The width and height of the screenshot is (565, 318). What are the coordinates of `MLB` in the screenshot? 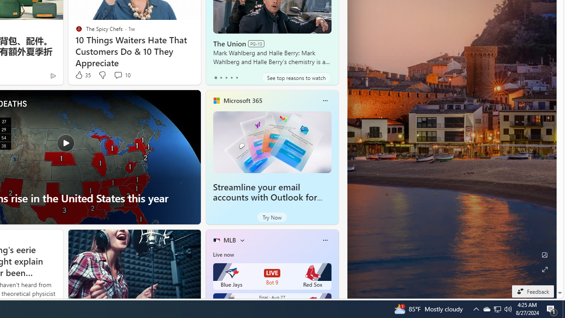 It's located at (230, 240).